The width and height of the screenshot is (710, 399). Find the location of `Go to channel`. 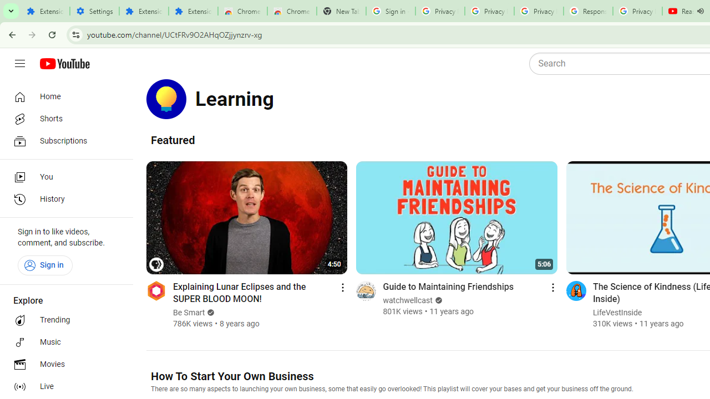

Go to channel is located at coordinates (576, 290).